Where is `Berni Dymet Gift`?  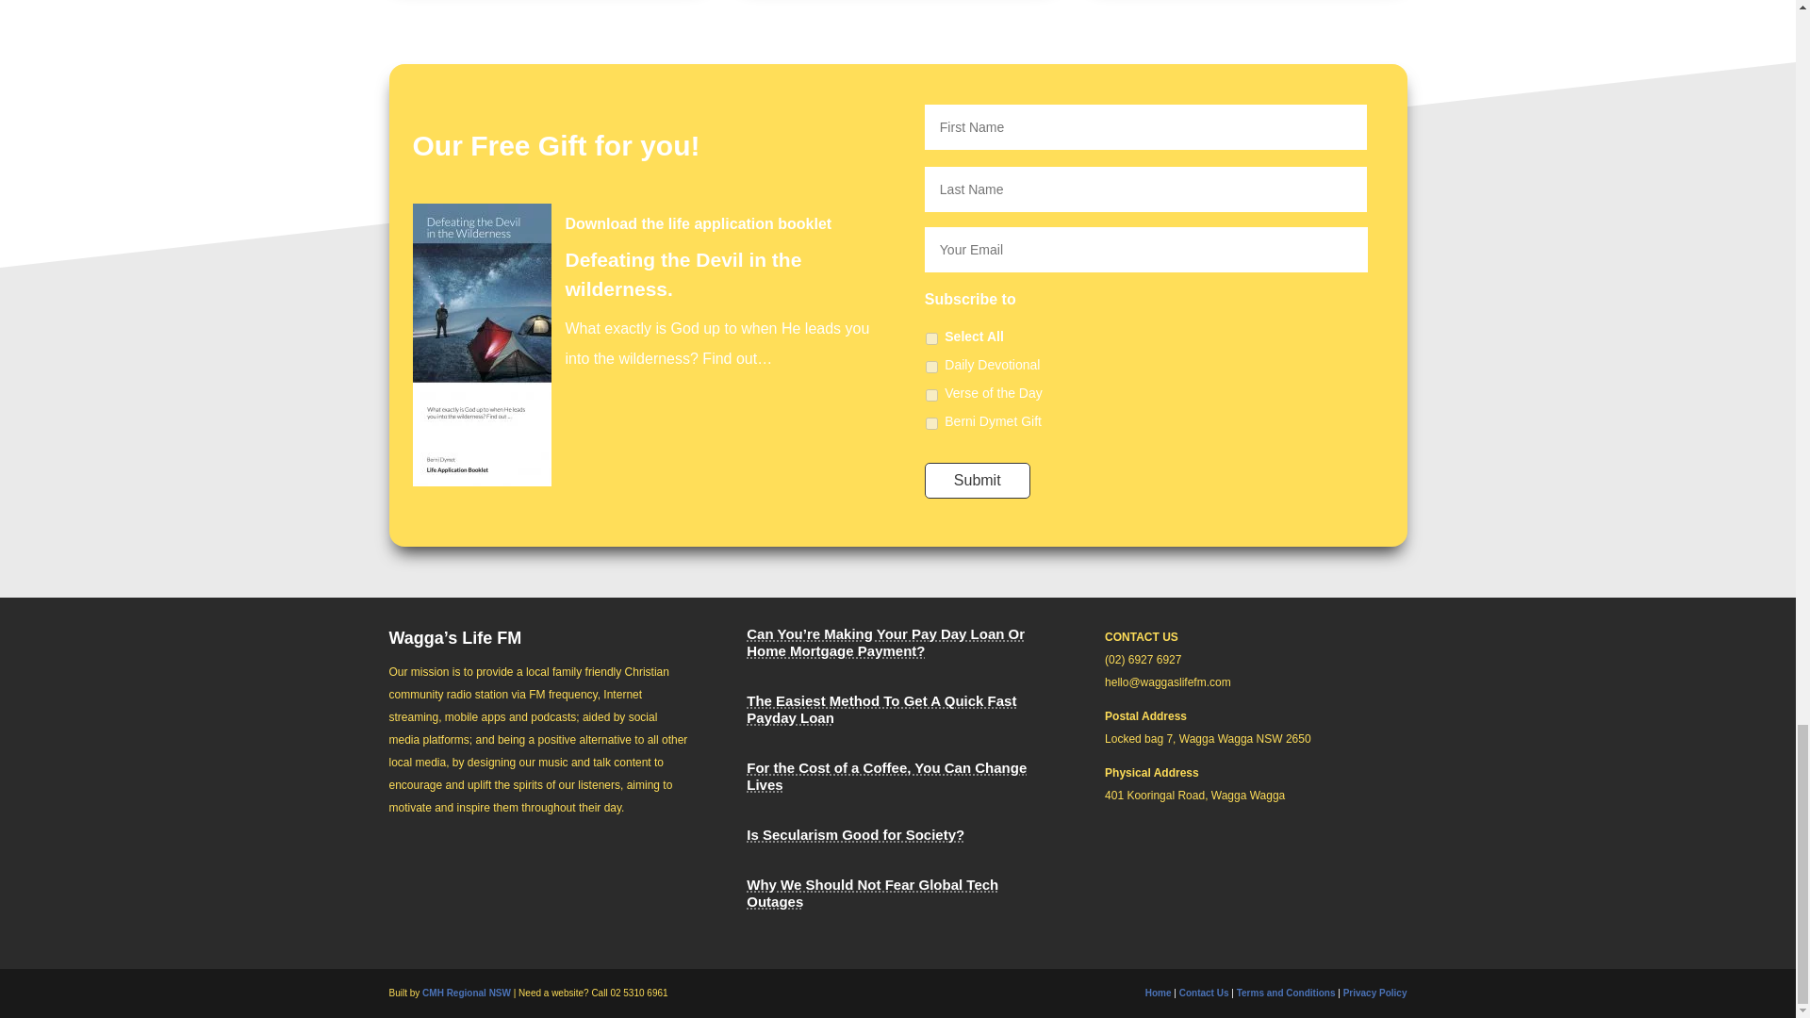 Berni Dymet Gift is located at coordinates (931, 422).